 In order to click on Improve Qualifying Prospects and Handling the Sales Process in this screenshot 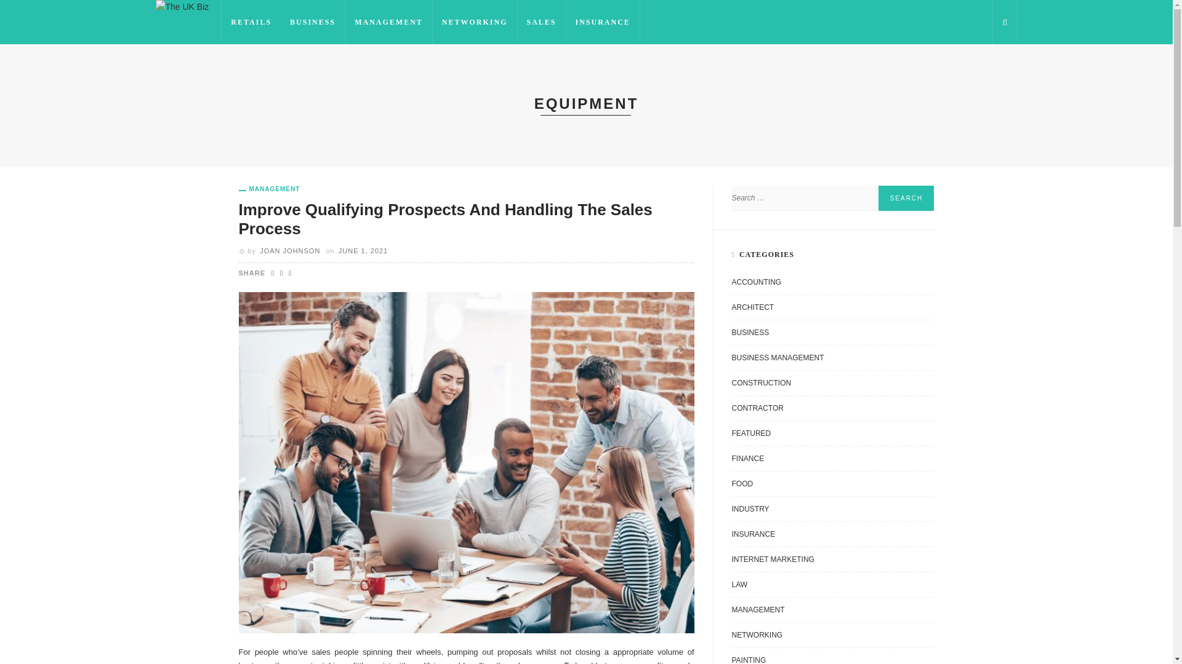, I will do `click(445, 219)`.